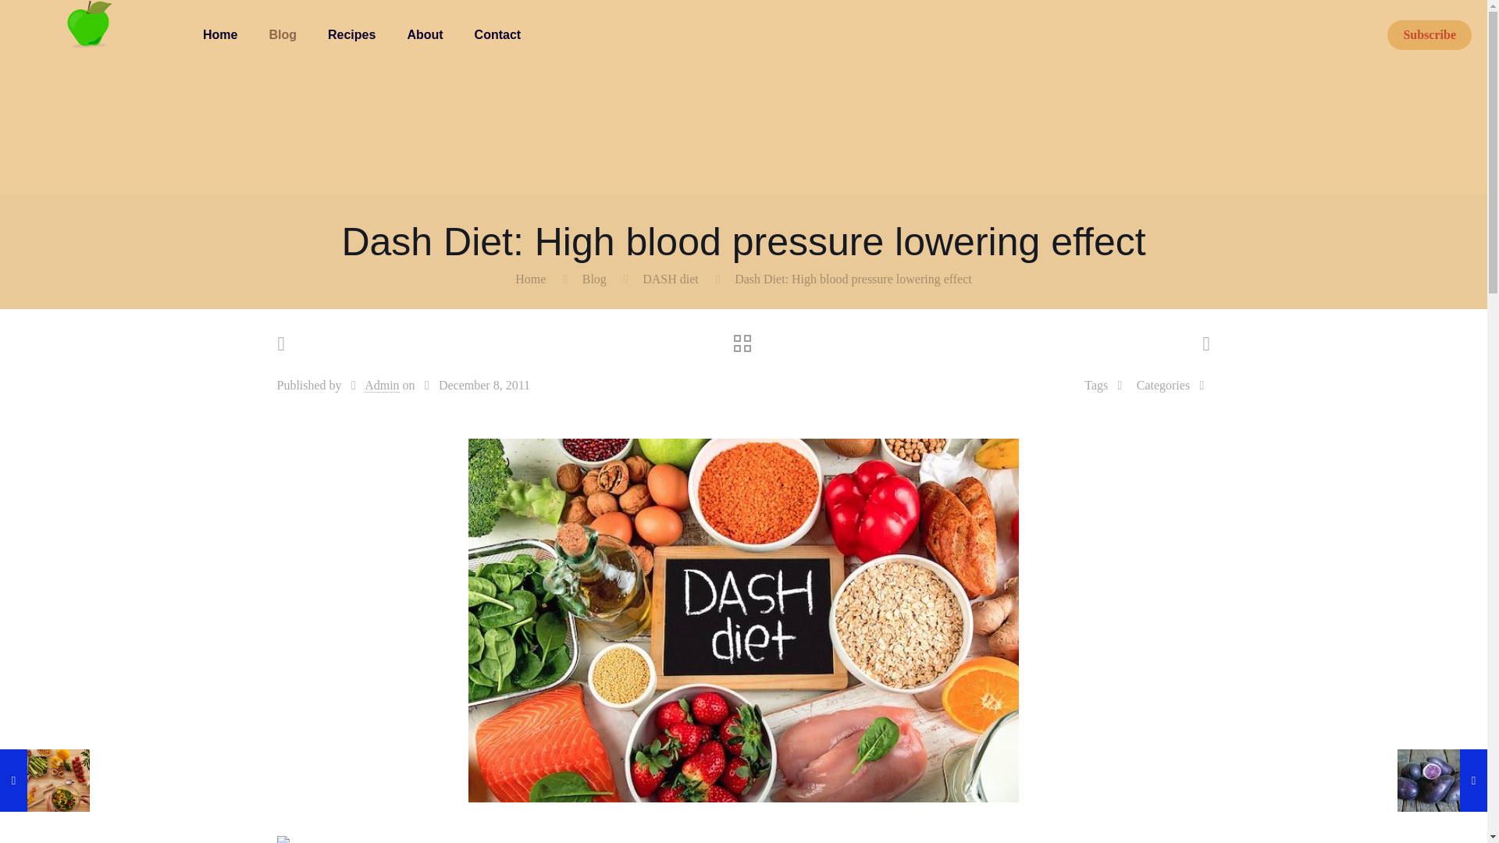  What do you see at coordinates (220, 34) in the screenshot?
I see `Home` at bounding box center [220, 34].